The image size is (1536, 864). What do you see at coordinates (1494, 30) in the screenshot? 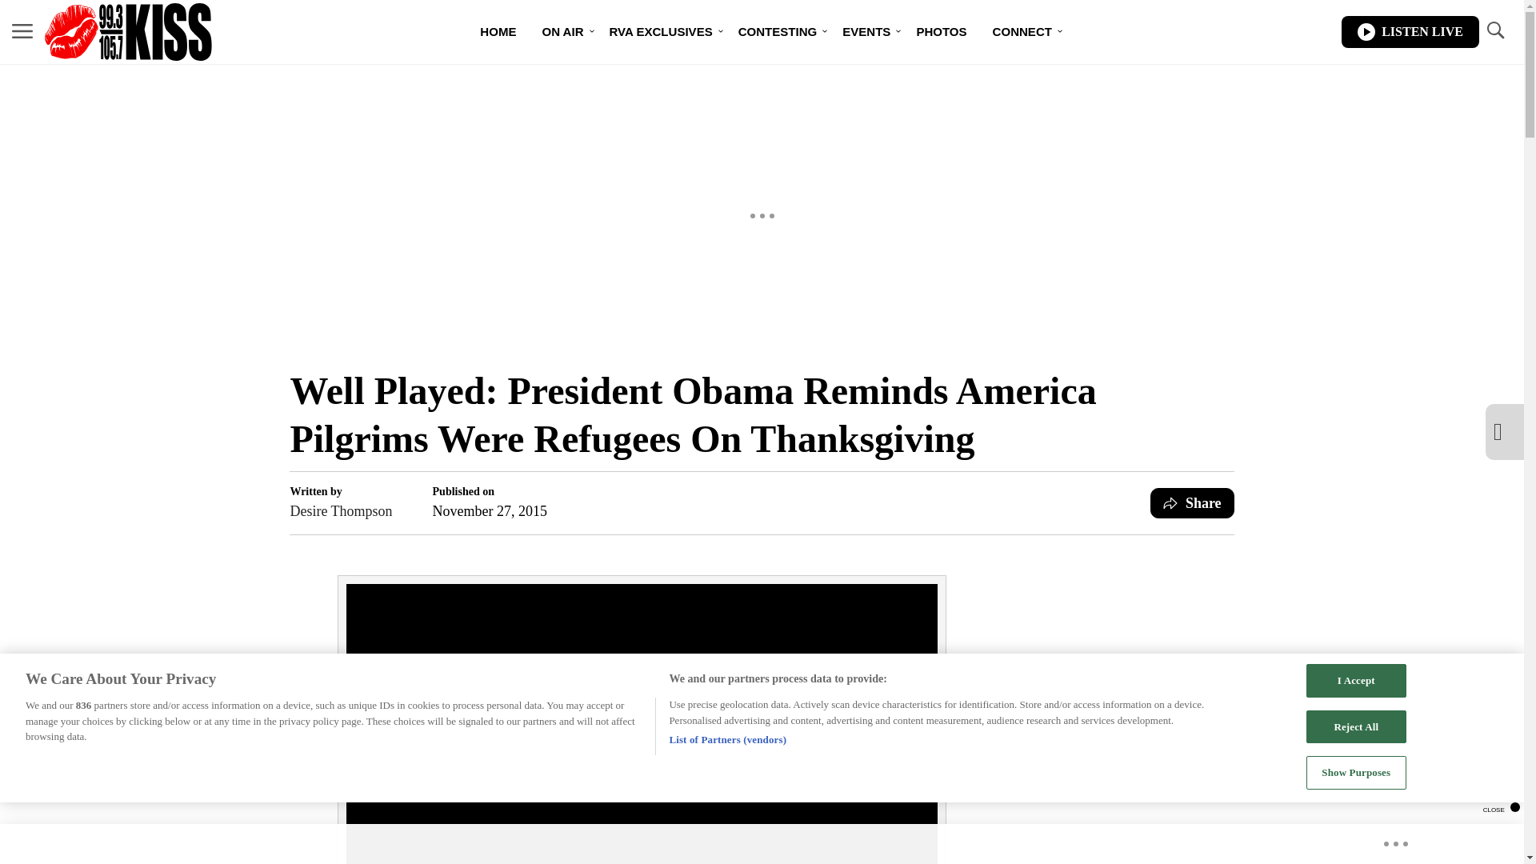
I see `TOGGLE SEARCH` at bounding box center [1494, 30].